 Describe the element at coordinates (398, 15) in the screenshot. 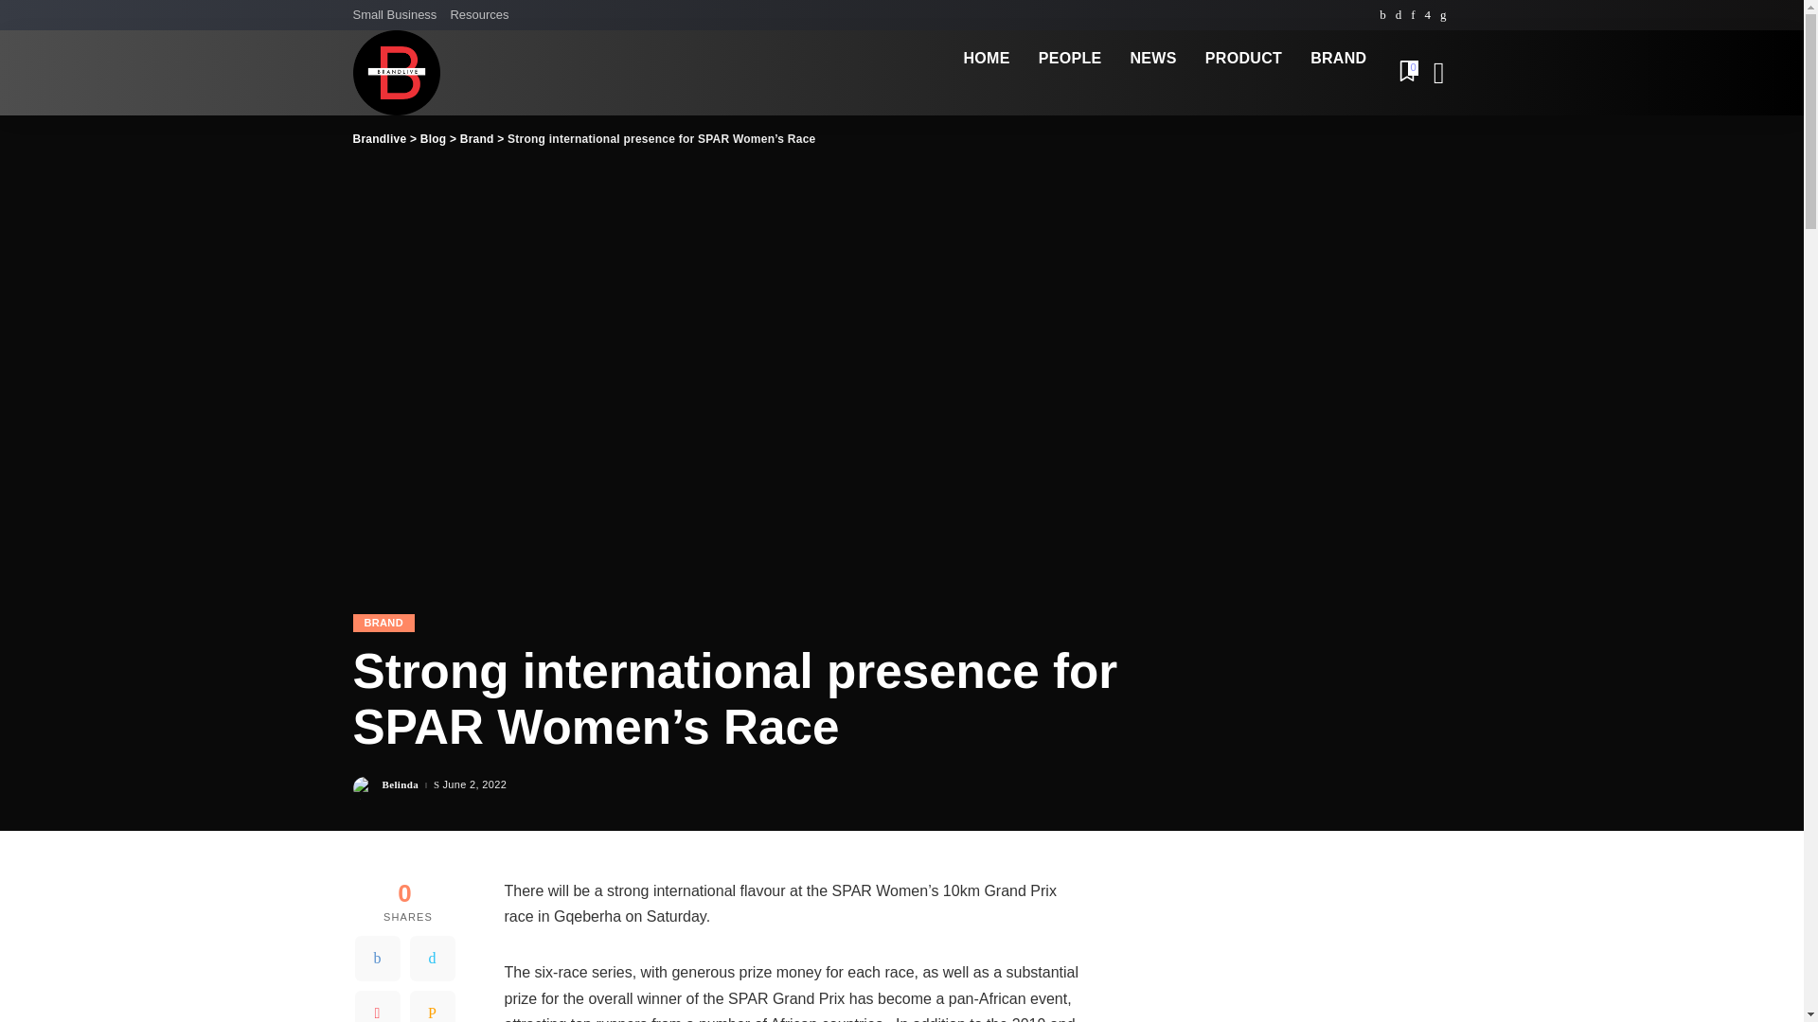

I see `Small Business` at that location.